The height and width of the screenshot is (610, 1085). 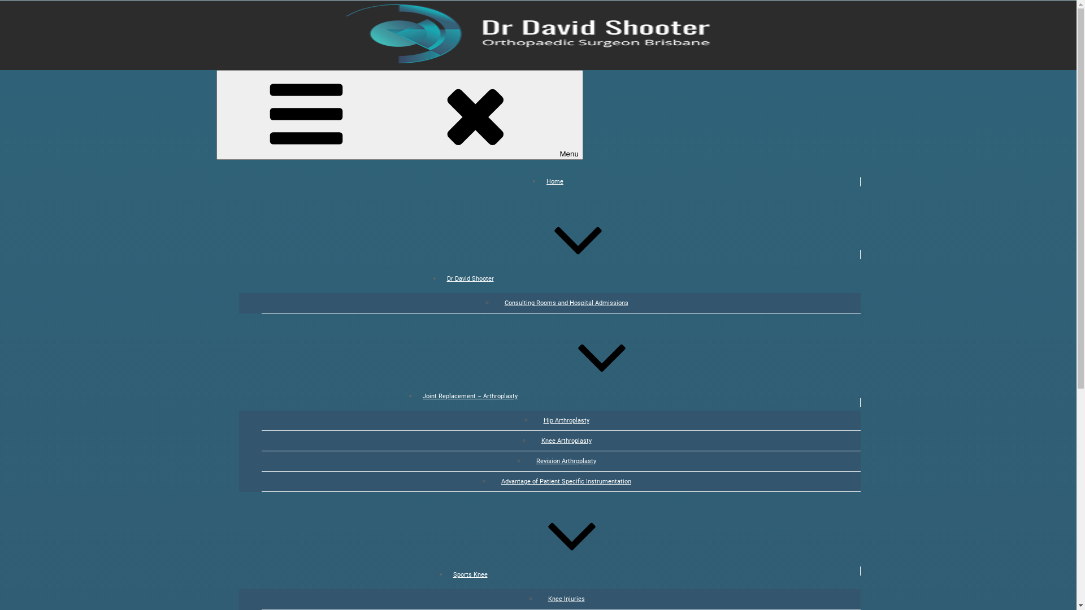 What do you see at coordinates (566, 441) in the screenshot?
I see `Knee Arthroplasty` at bounding box center [566, 441].